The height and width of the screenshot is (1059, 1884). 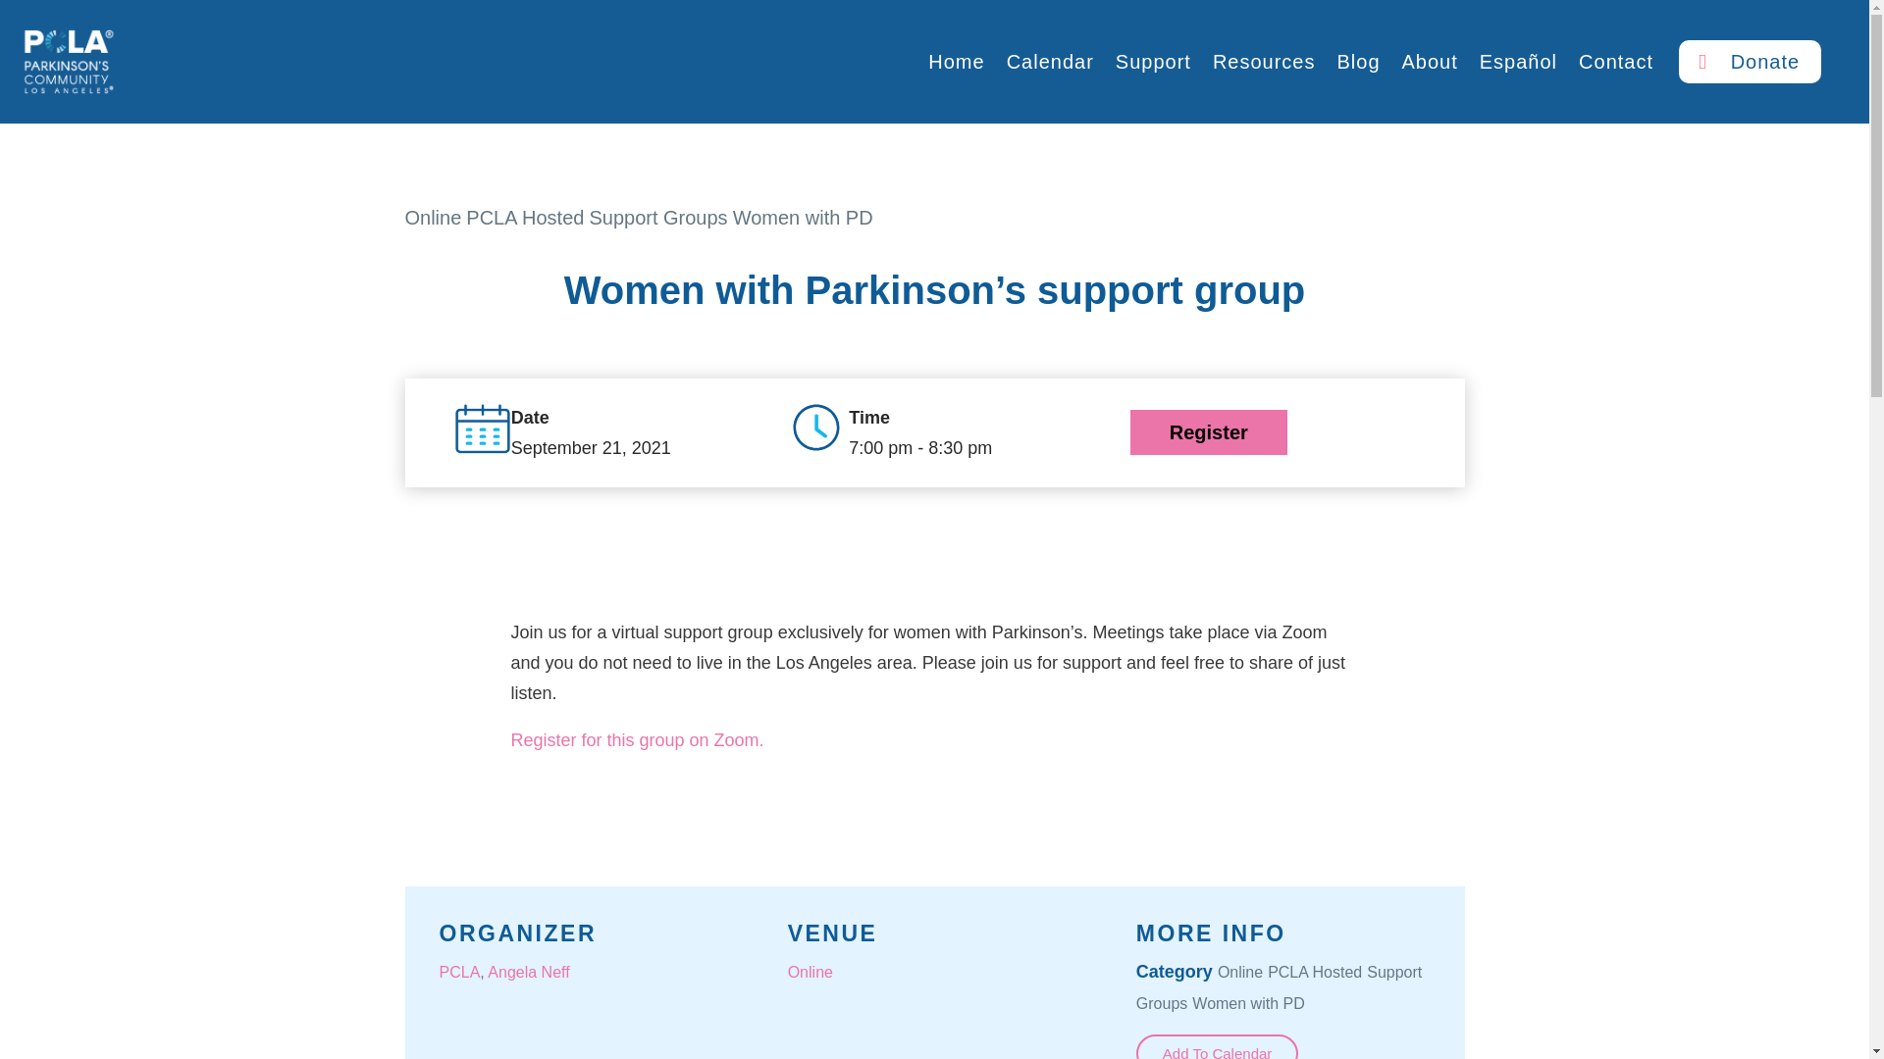 I want to click on clock, so click(x=815, y=428).